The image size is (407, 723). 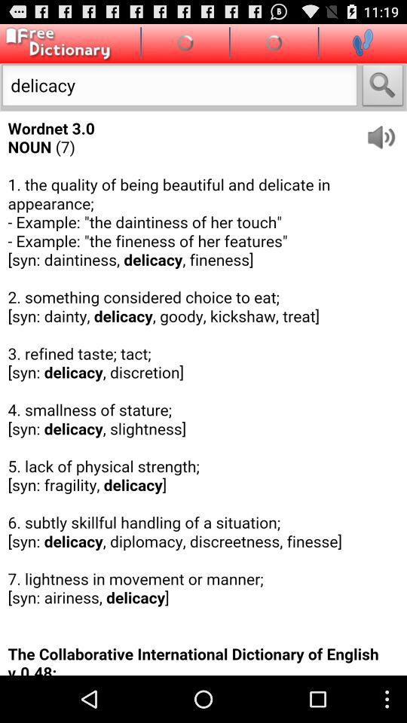 I want to click on search word, so click(x=383, y=87).